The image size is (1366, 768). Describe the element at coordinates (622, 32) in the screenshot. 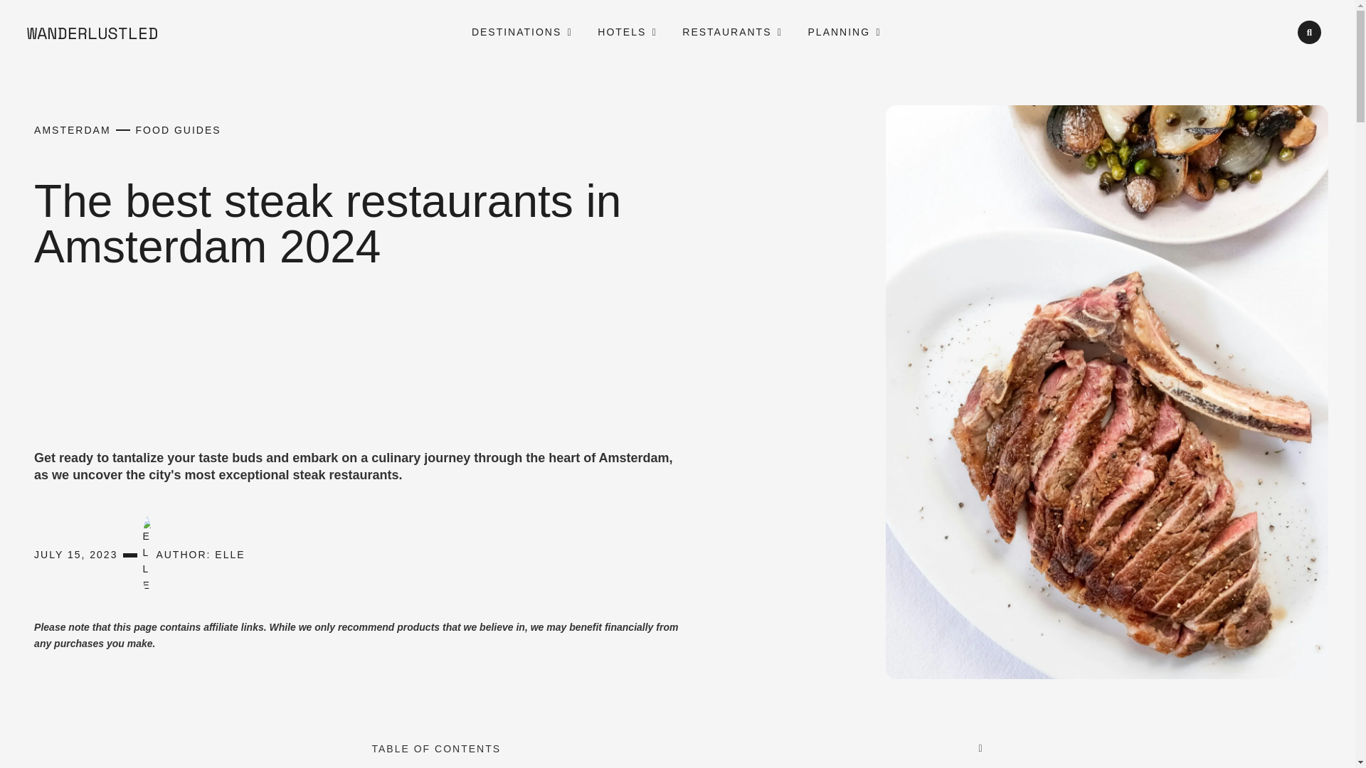

I see `HOTELS` at that location.